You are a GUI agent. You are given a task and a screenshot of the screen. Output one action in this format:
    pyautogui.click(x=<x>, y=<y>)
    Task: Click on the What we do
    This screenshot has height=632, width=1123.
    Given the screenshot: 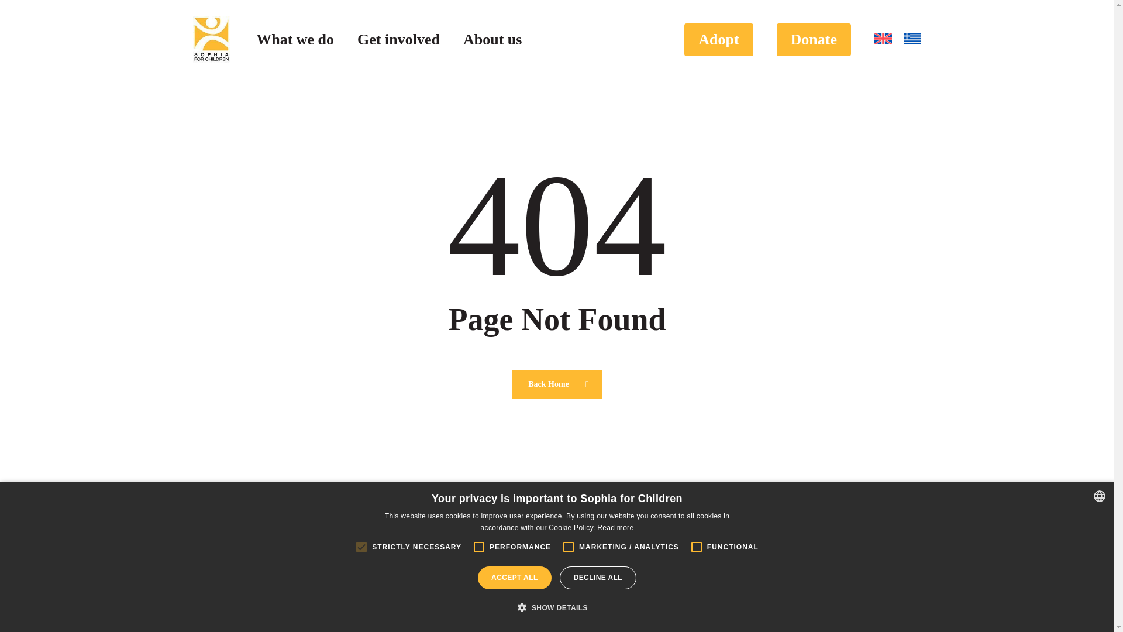 What is the action you would take?
    pyautogui.click(x=295, y=40)
    